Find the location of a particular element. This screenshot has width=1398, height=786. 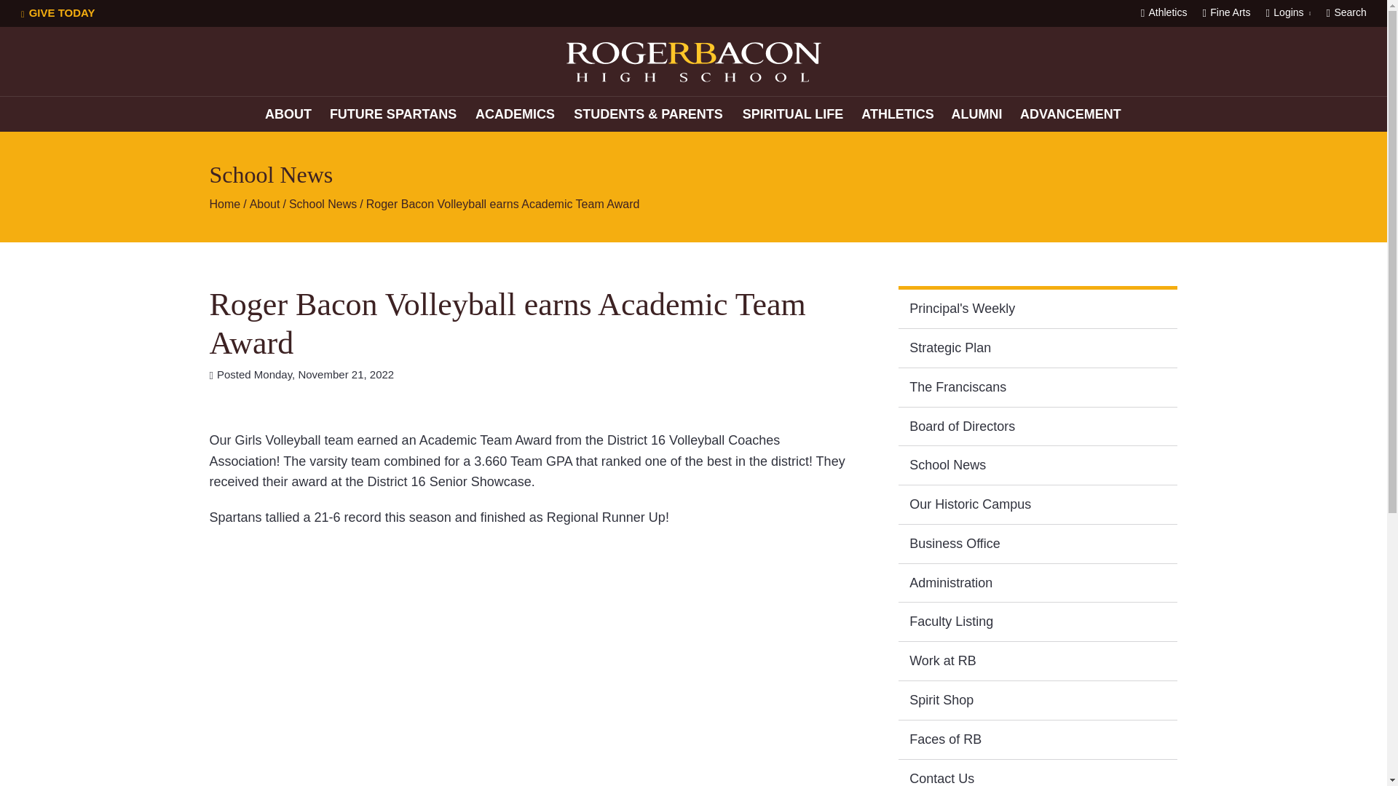

GIVE TODAY is located at coordinates (58, 13).